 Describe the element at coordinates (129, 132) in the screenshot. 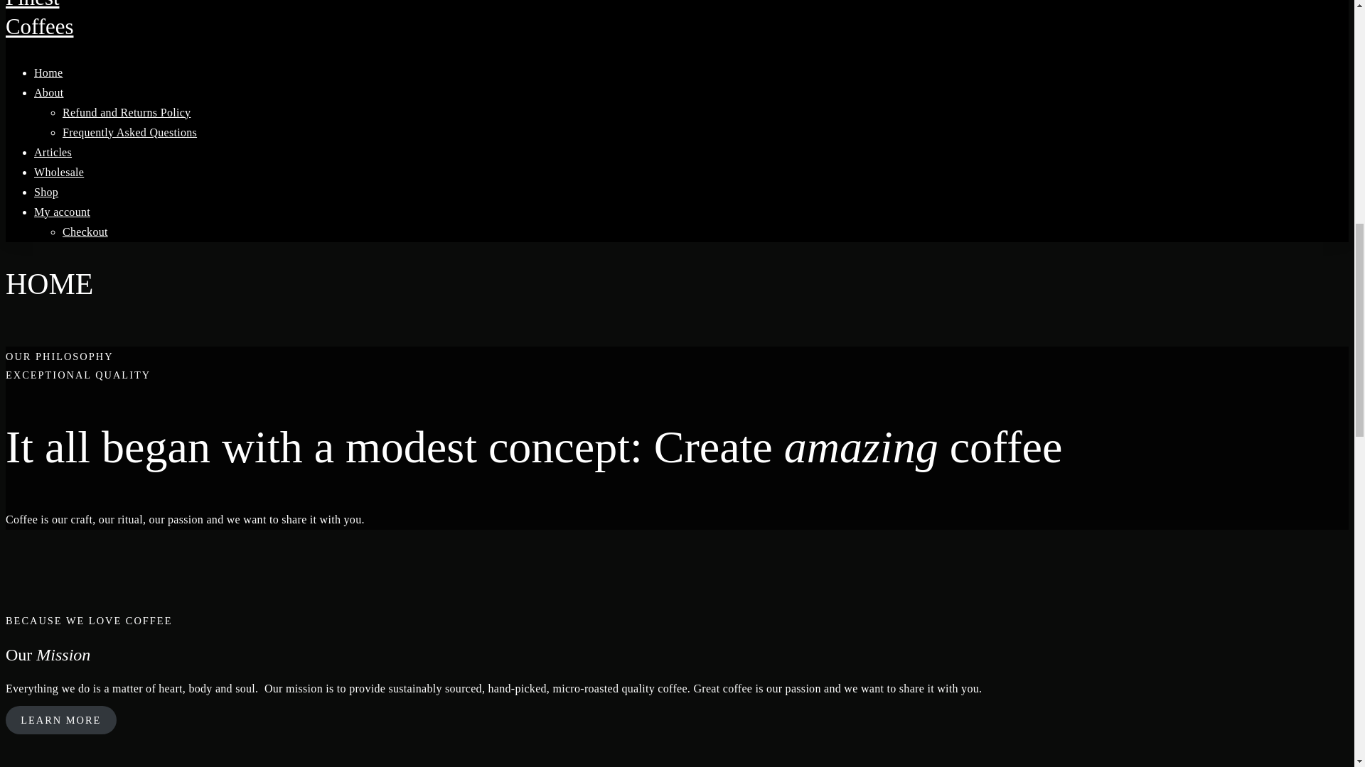

I see `Frequently Asked Questions` at that location.